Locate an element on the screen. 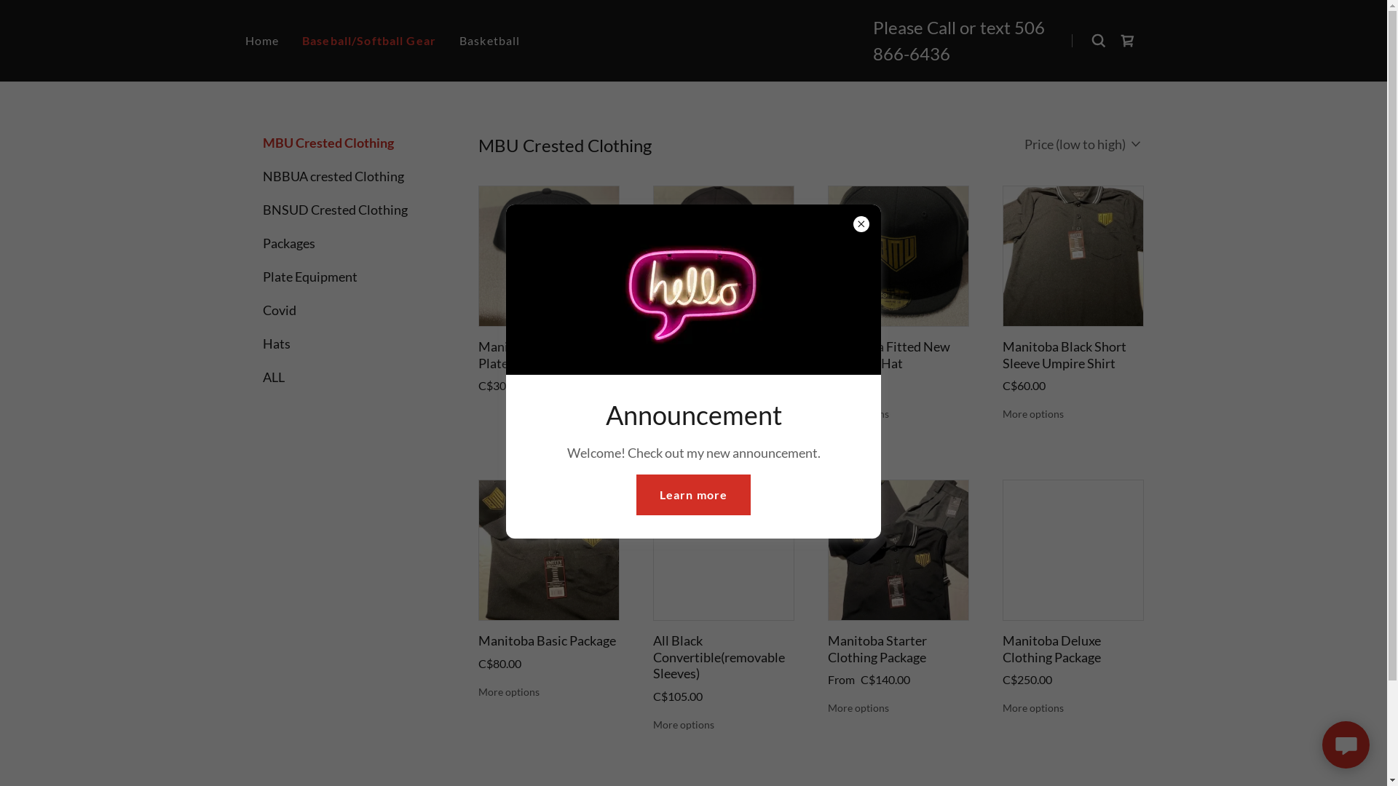  BNSUD Crested Clothing is located at coordinates (344, 210).